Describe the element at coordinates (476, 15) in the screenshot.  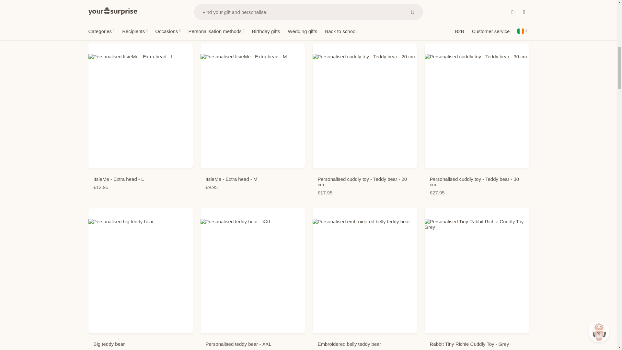
I see `ItsieMe - Extra head - XL` at that location.